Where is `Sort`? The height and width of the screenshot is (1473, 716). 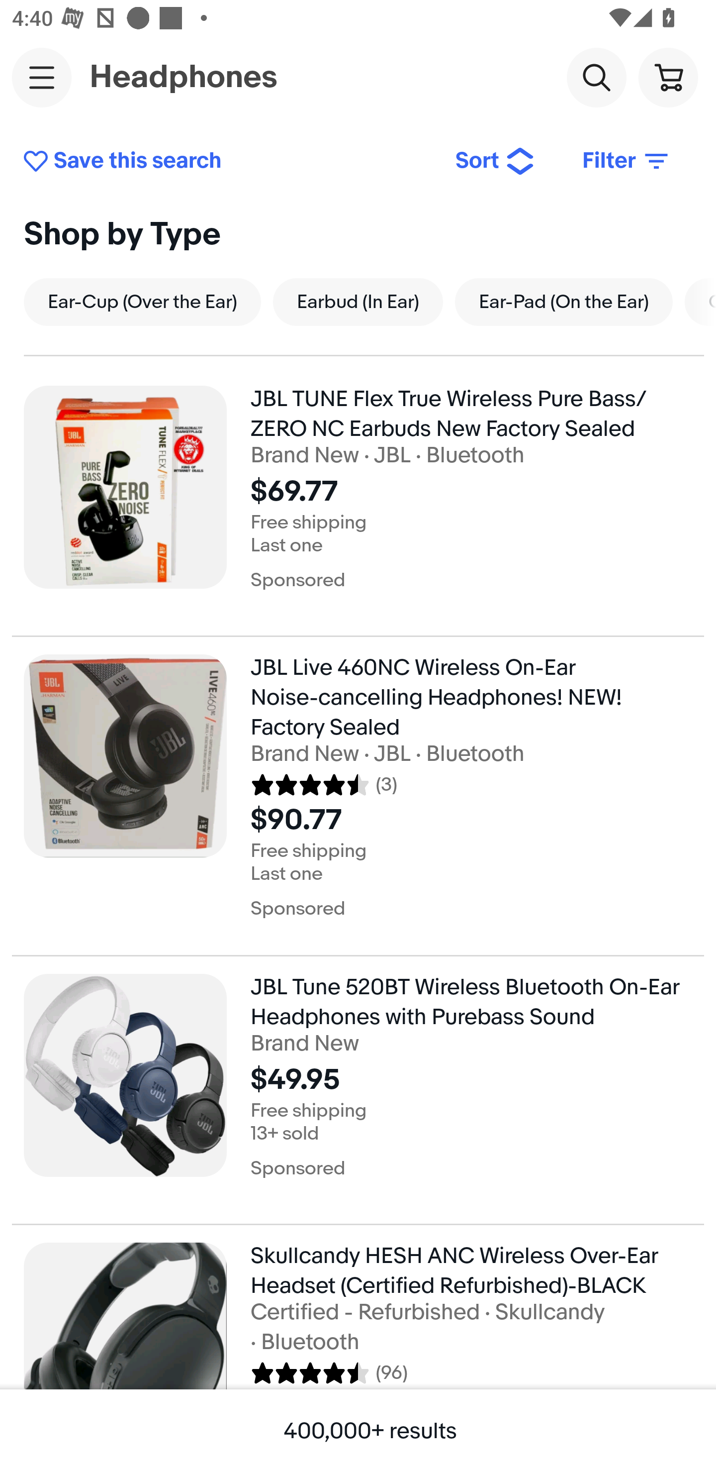
Sort is located at coordinates (495, 161).